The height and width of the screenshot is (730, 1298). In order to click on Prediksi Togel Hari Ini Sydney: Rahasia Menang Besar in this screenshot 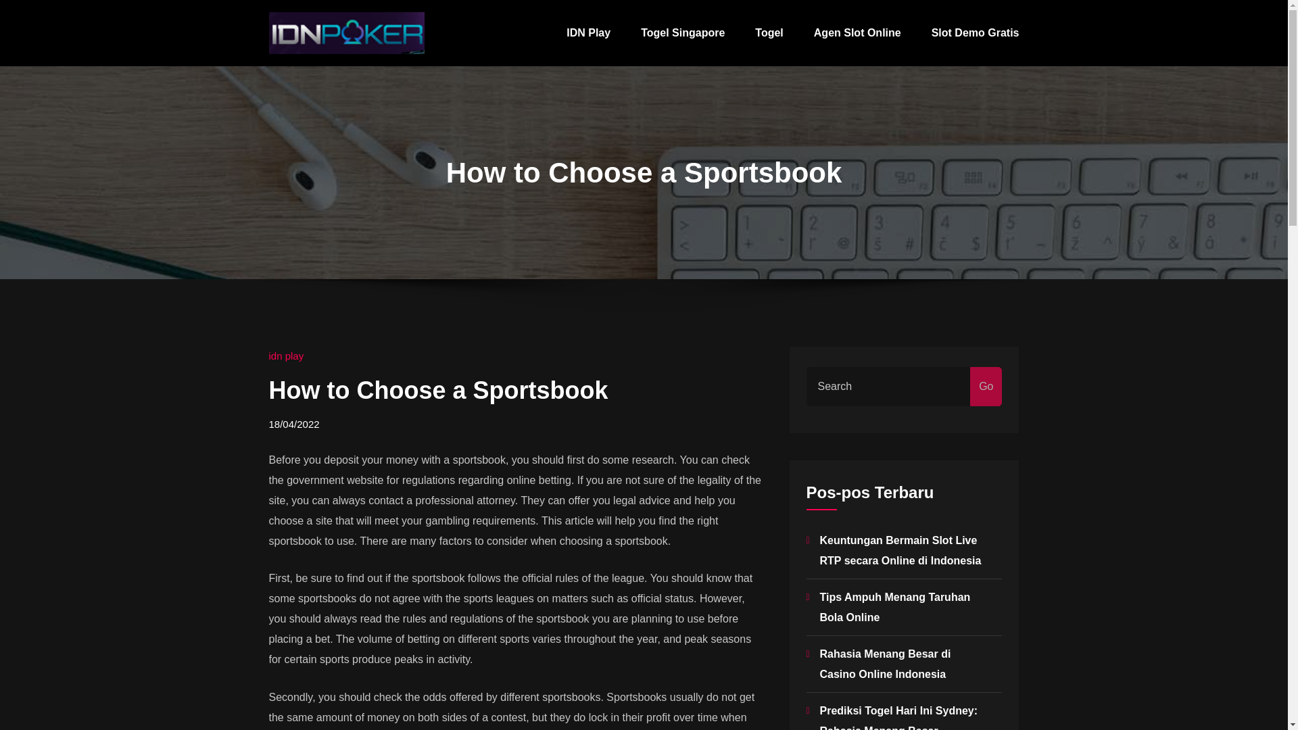, I will do `click(898, 718)`.